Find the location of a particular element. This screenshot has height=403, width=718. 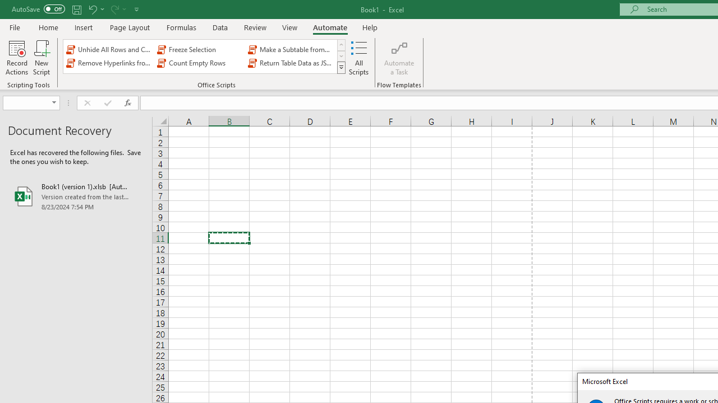

New Script is located at coordinates (41, 57).